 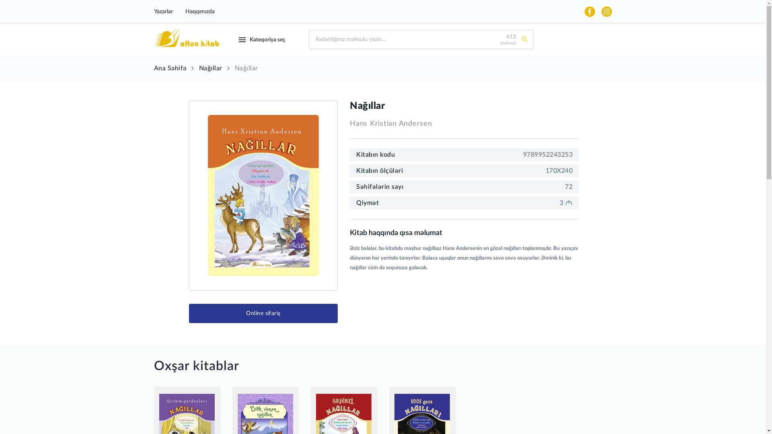 I want to click on Hans Kristian Andersen, so click(x=391, y=124).